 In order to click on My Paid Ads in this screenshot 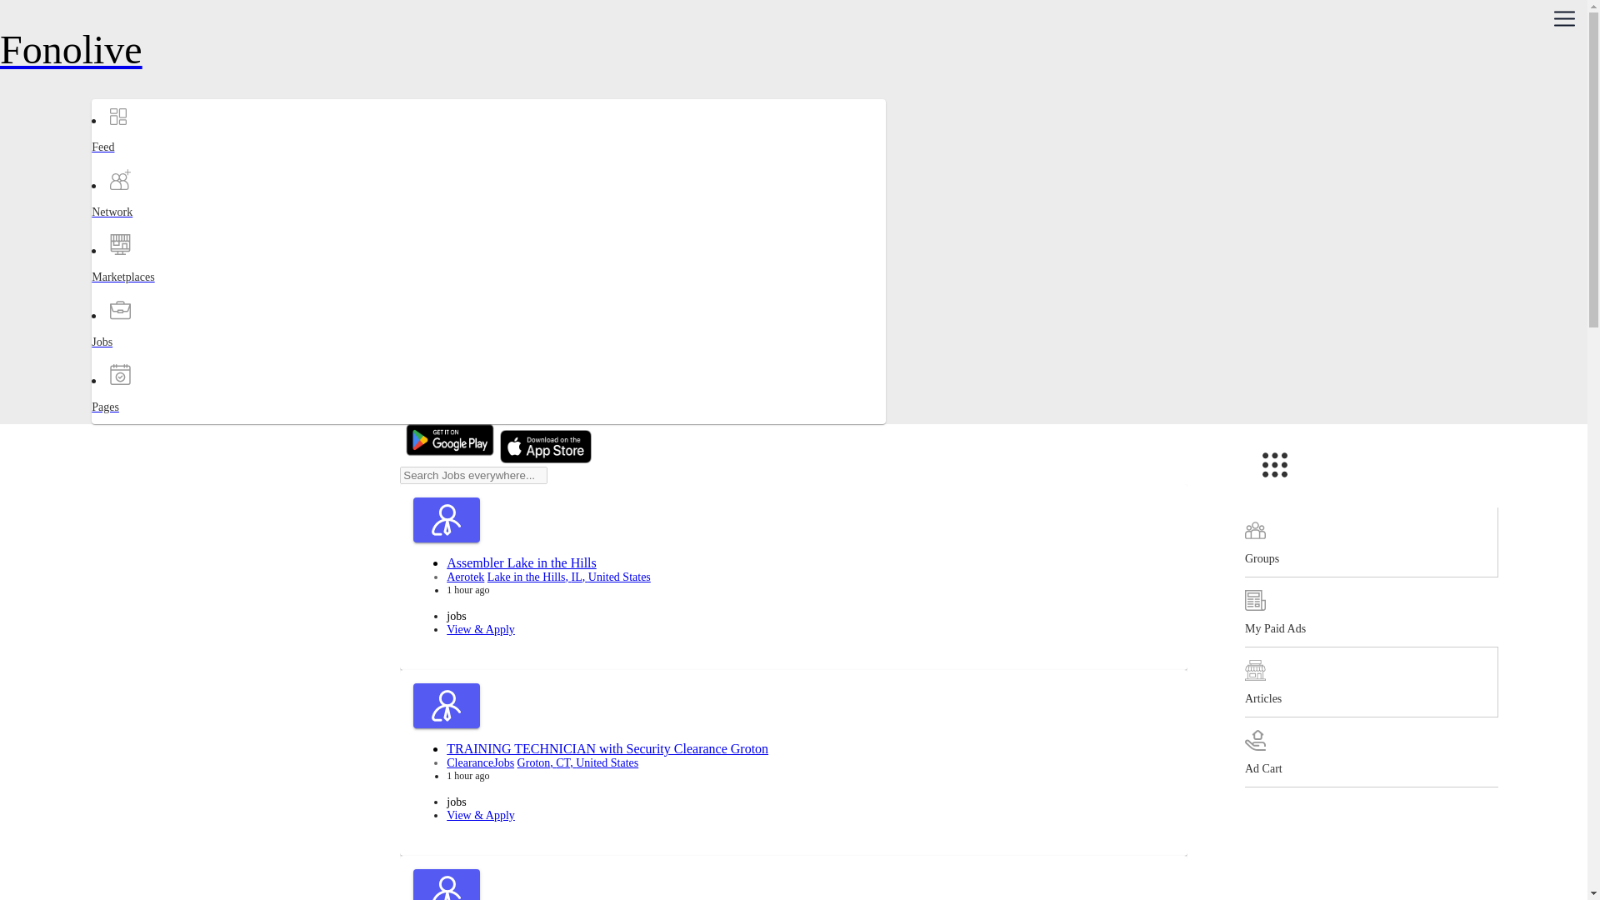, I will do `click(1371, 612)`.